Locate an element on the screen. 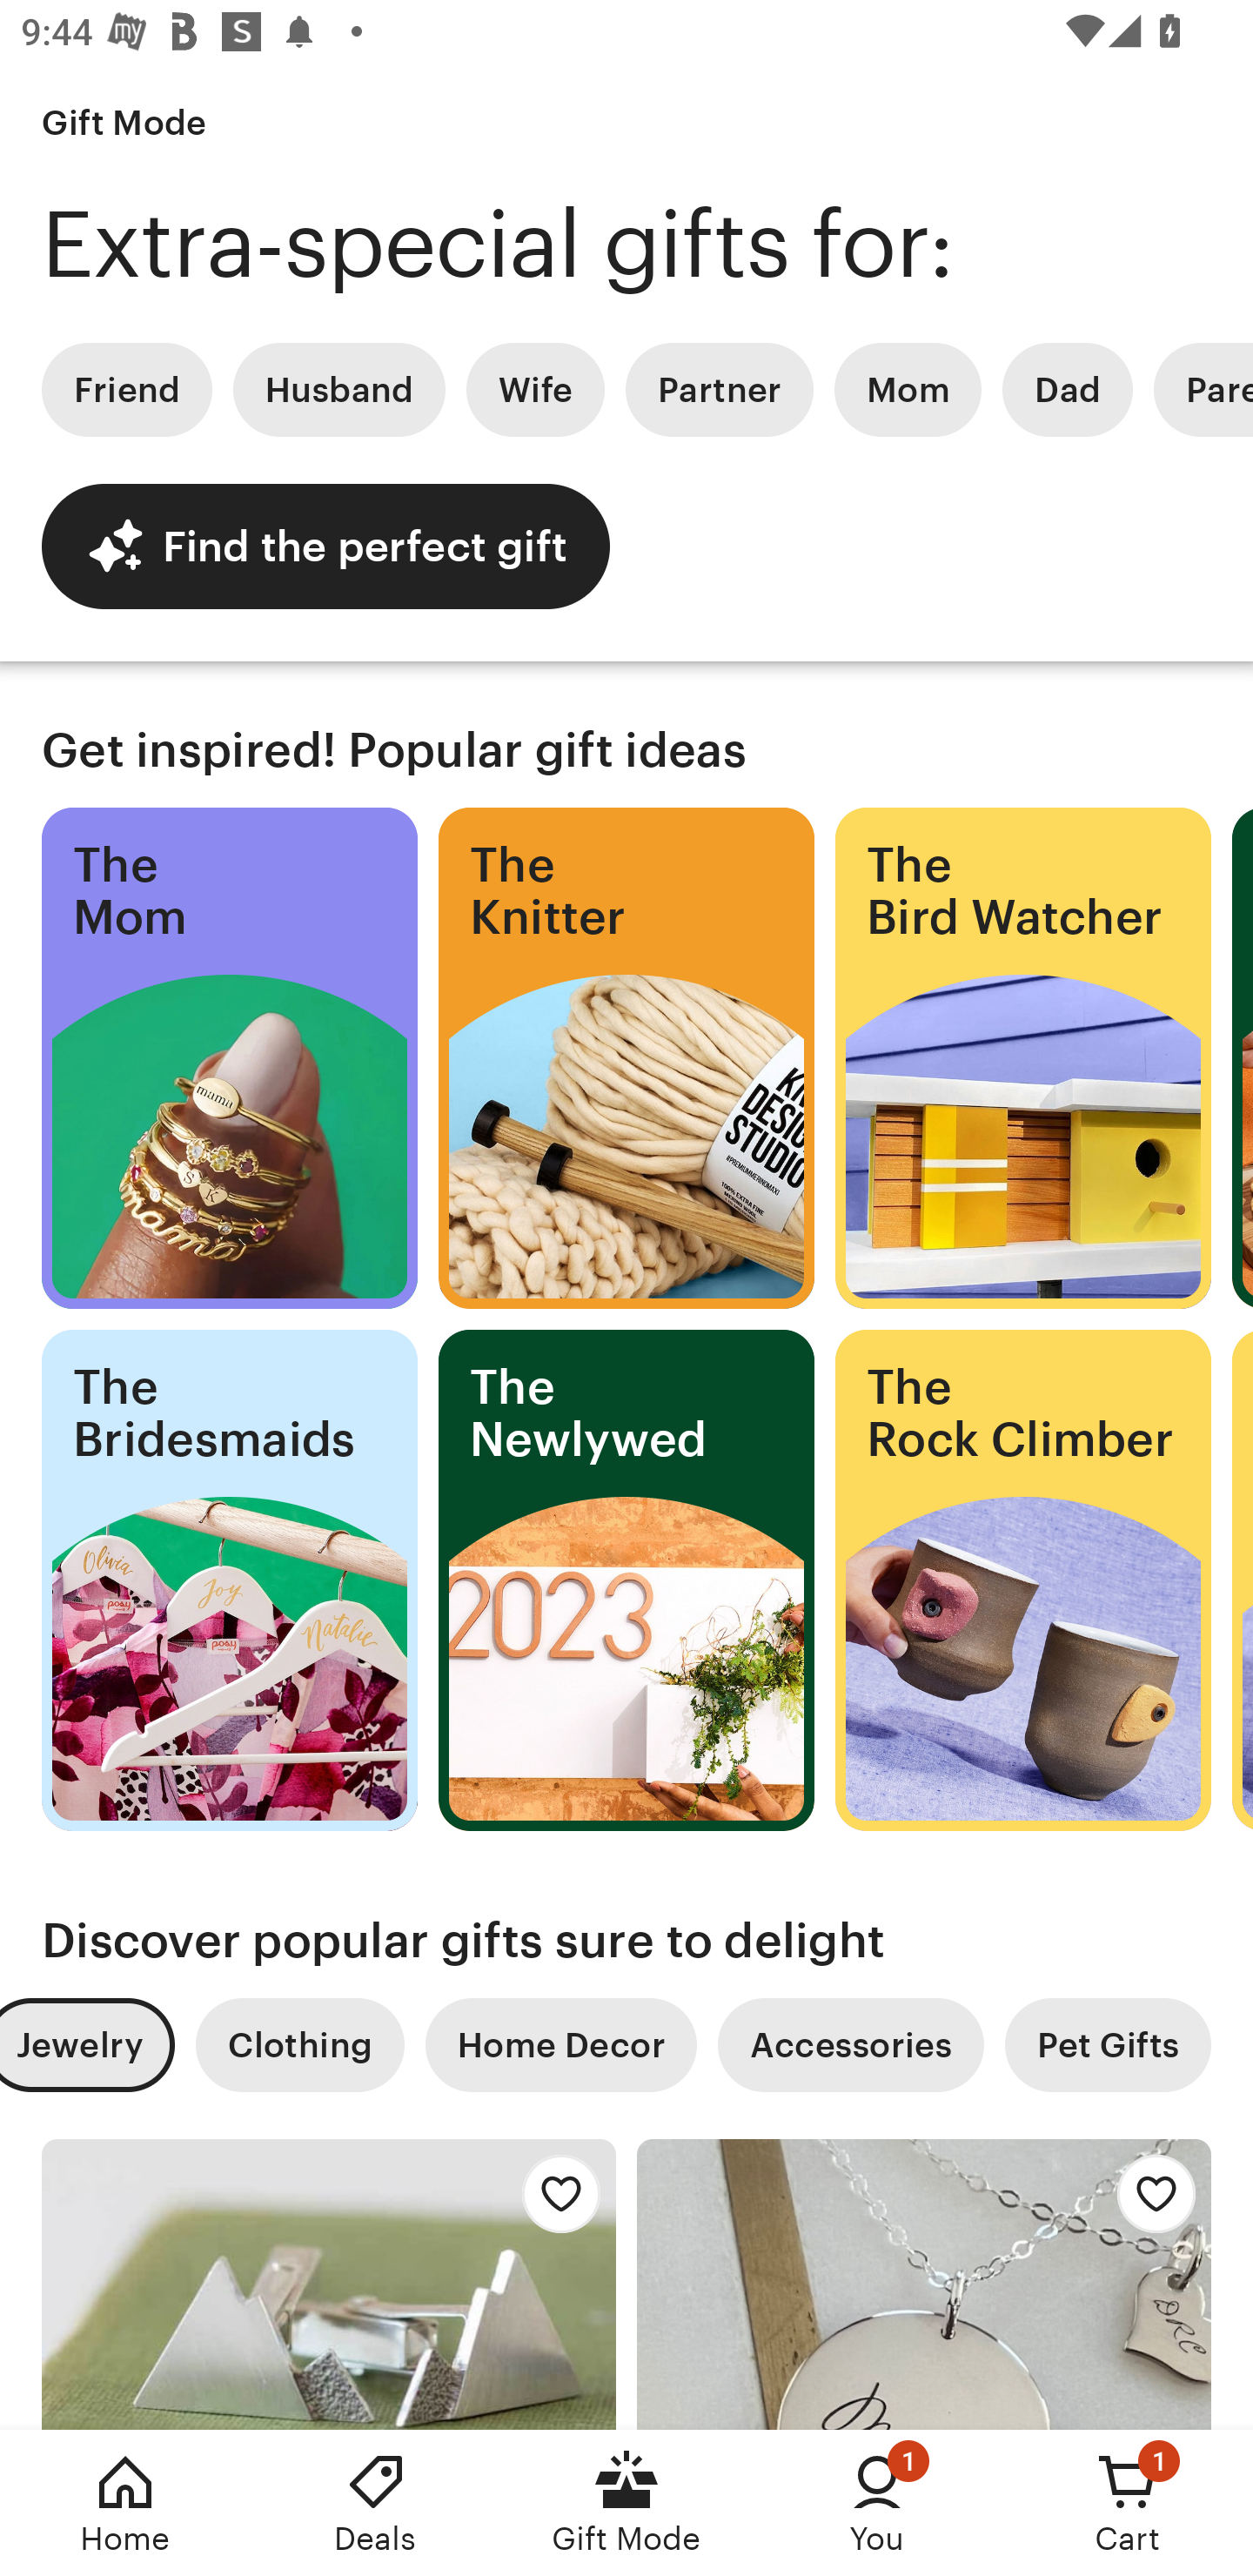  Home is located at coordinates (125, 2503).